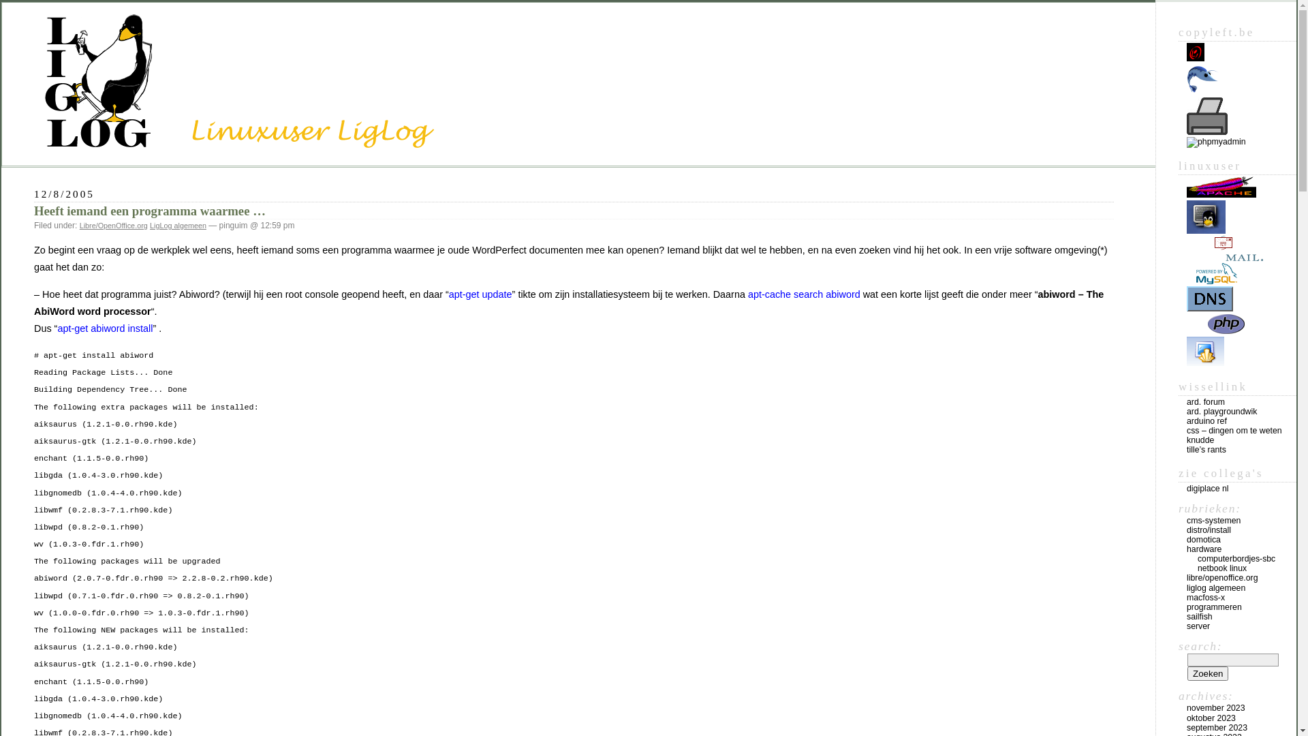  Describe the element at coordinates (1217, 142) in the screenshot. I see `phpMyAdmin` at that location.